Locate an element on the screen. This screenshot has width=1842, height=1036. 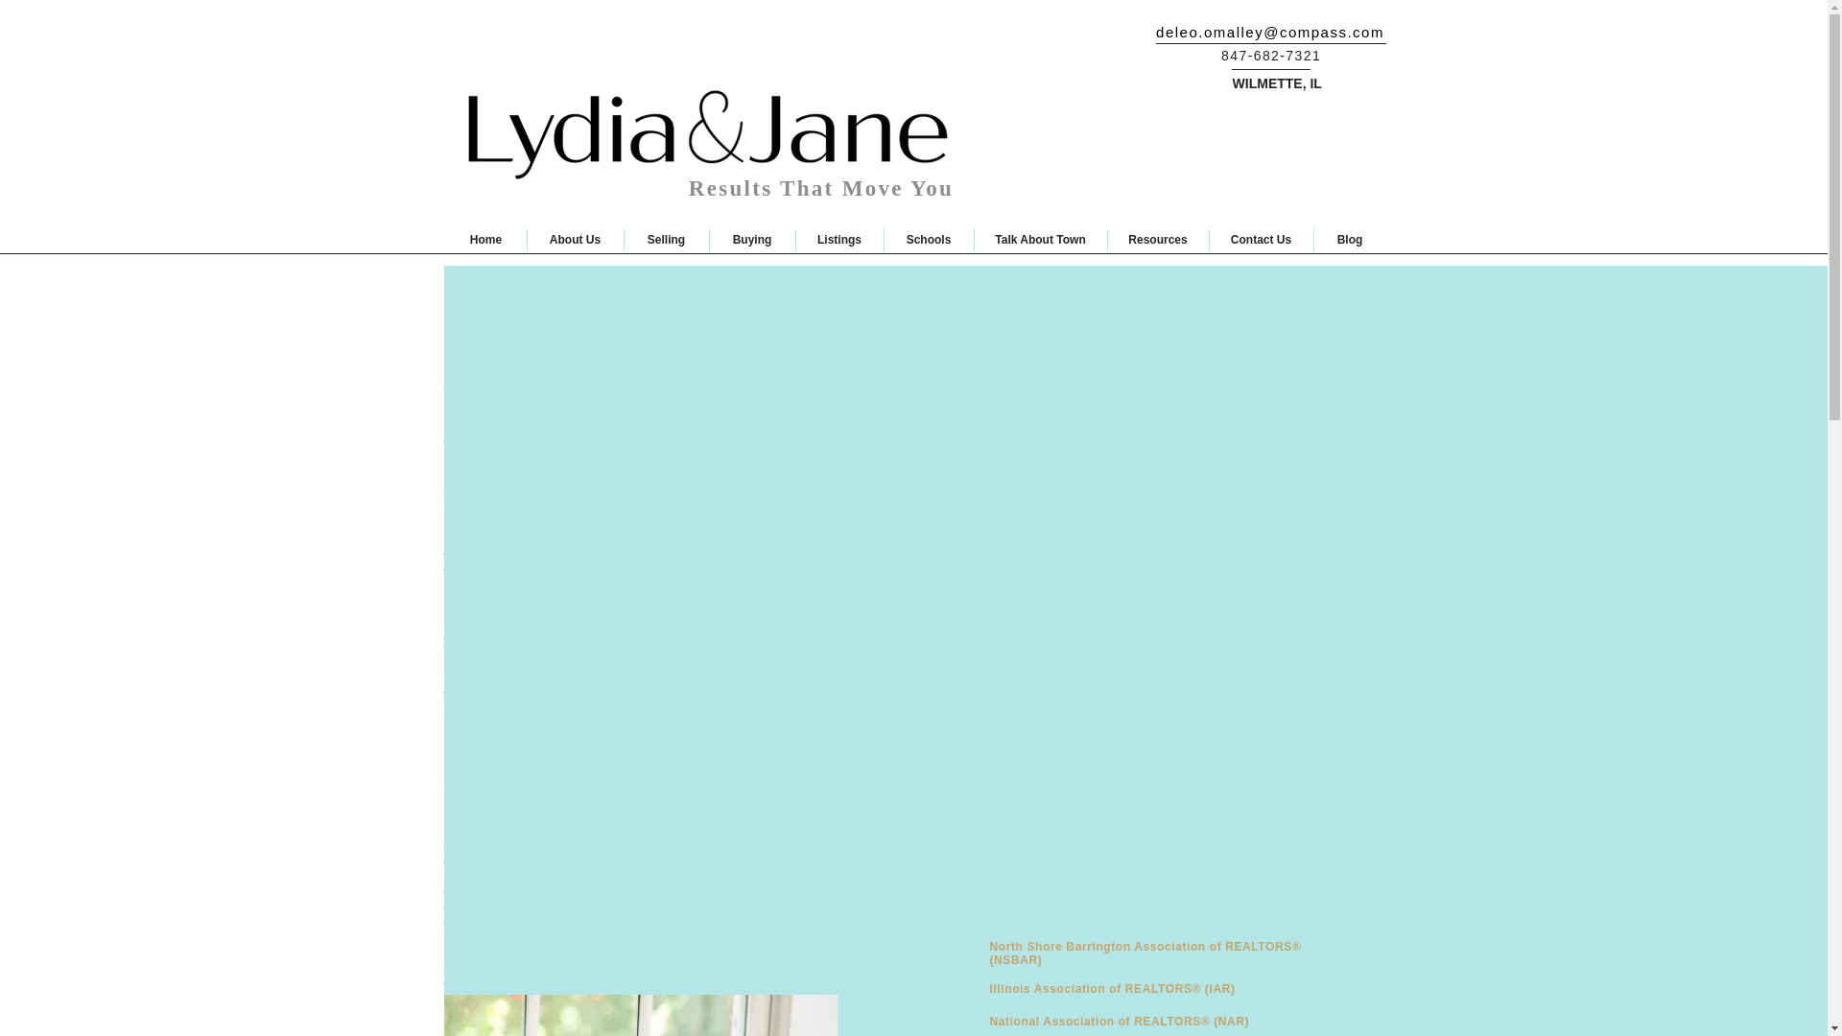
Listings is located at coordinates (839, 240).